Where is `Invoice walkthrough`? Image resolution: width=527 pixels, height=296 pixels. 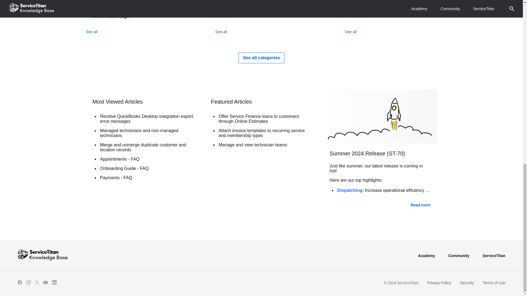
Invoice walkthrough is located at coordinates (135, 16).